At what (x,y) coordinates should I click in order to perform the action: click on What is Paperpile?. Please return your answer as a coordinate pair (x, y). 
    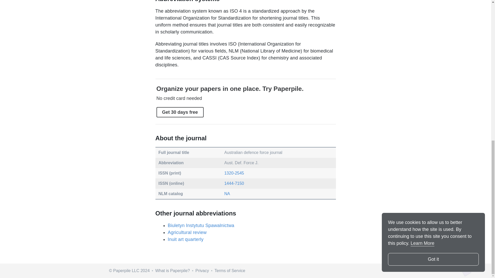
    Looking at the image, I should click on (172, 271).